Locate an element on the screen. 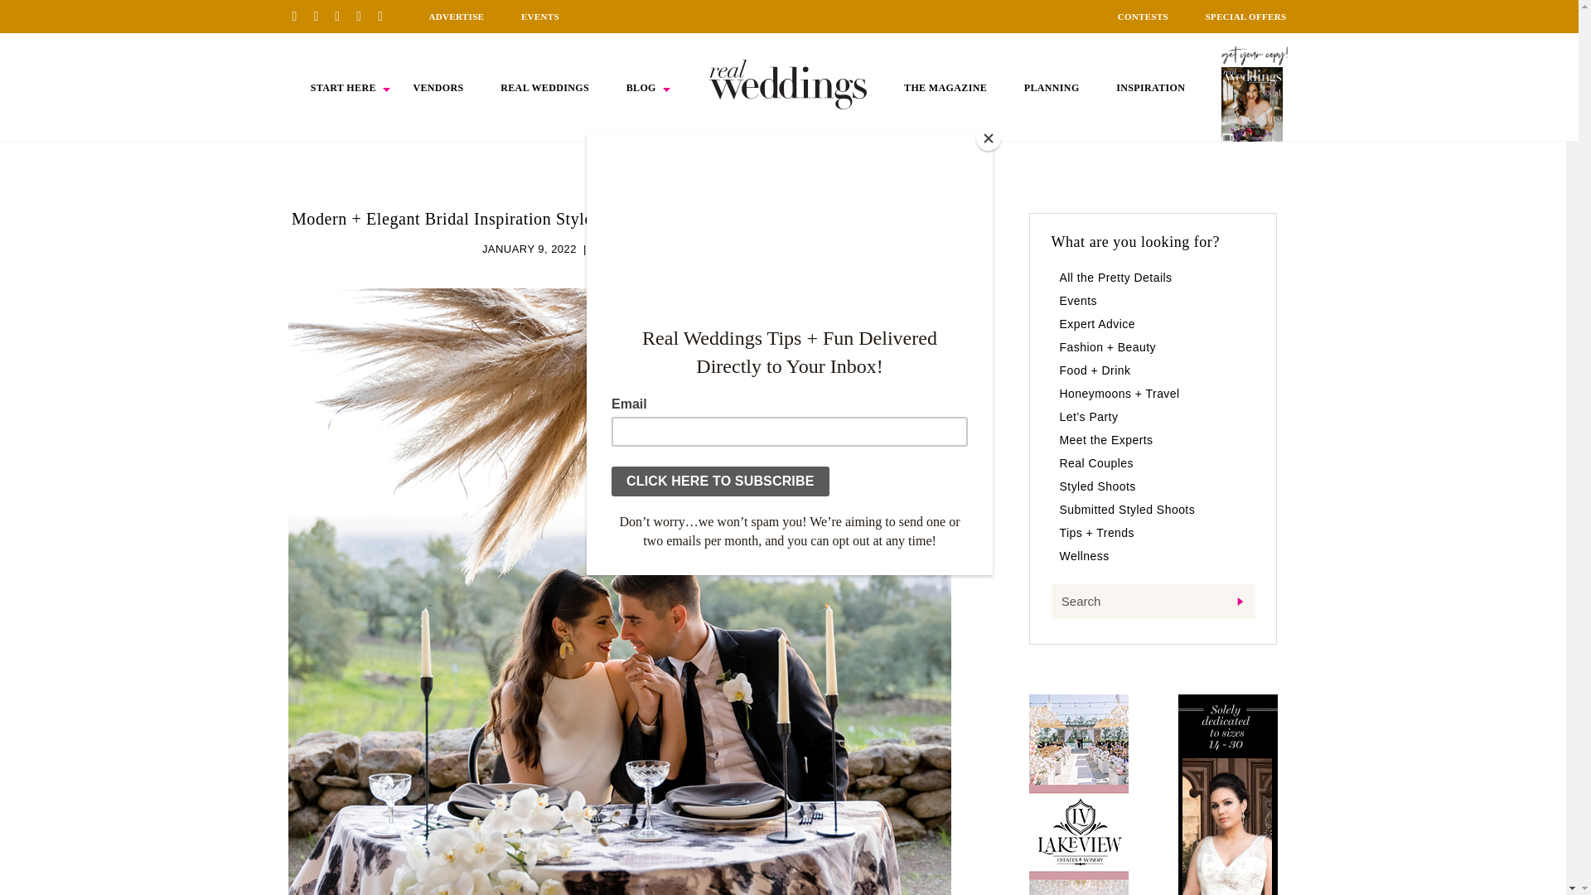 This screenshot has height=895, width=1591. PLANNING is located at coordinates (1052, 88).